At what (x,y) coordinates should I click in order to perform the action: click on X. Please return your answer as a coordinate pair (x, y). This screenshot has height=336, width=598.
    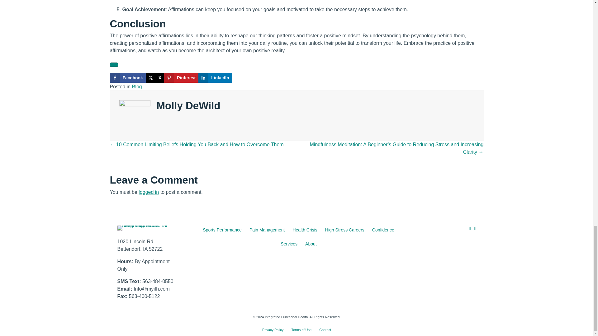
    Looking at the image, I should click on (155, 78).